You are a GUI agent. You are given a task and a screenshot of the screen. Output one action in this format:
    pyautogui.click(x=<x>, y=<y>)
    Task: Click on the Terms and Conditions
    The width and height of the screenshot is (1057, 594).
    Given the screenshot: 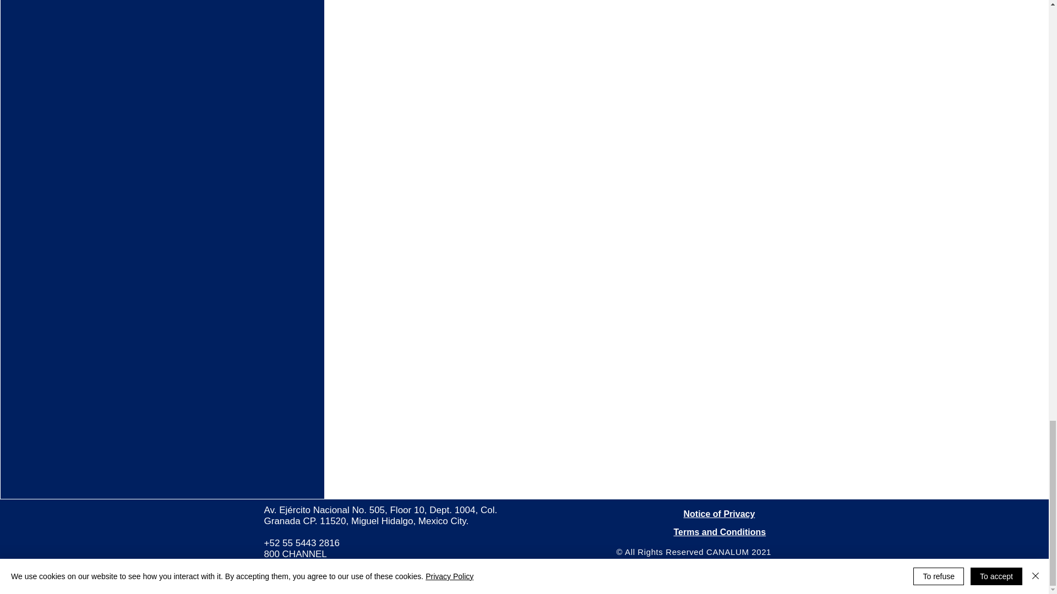 What is the action you would take?
    pyautogui.click(x=720, y=531)
    